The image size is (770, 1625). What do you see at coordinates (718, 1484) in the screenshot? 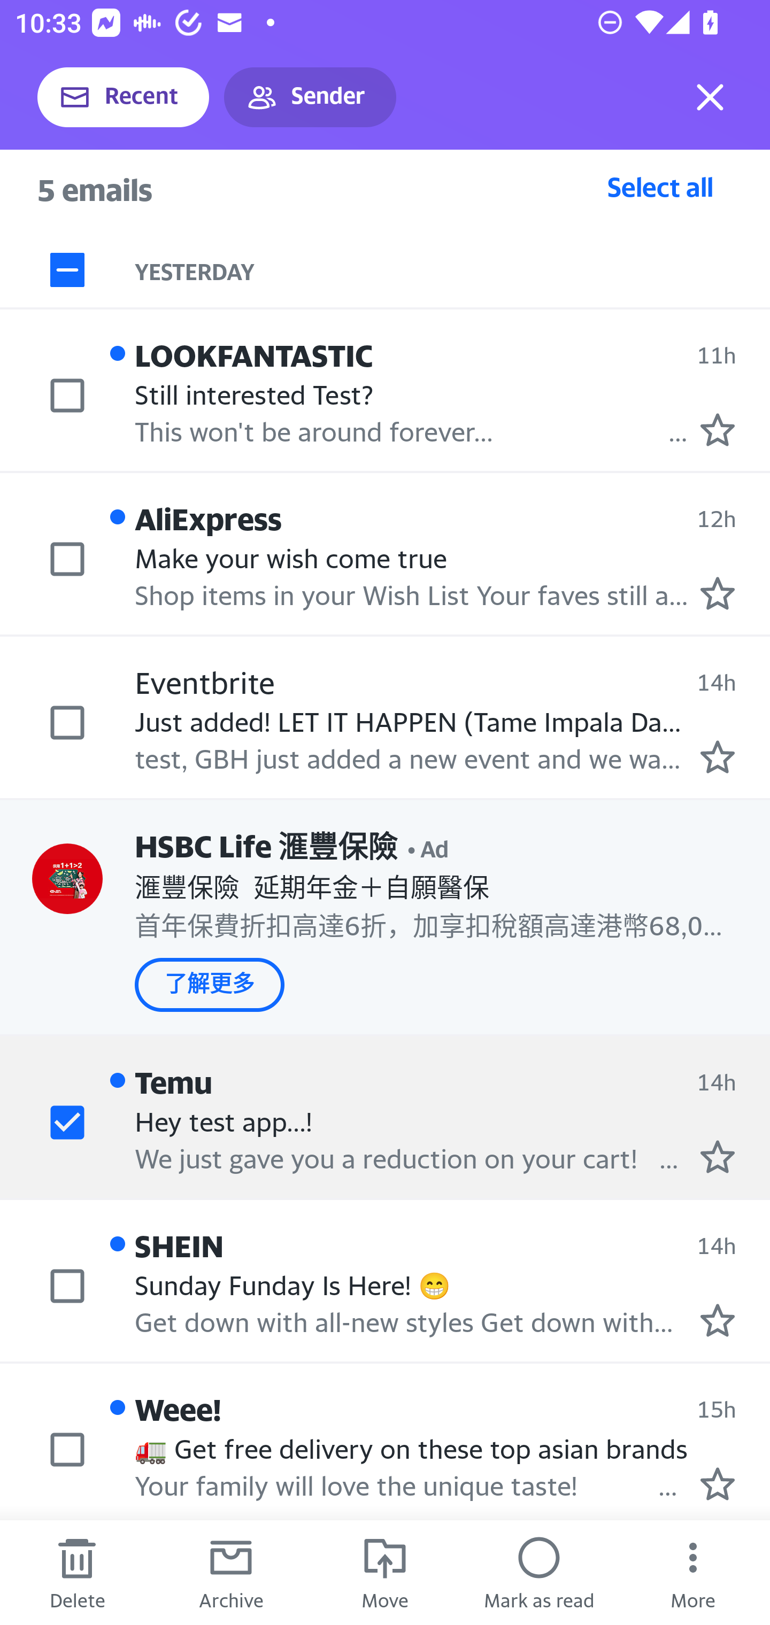
I see `Mark as starred.` at bounding box center [718, 1484].